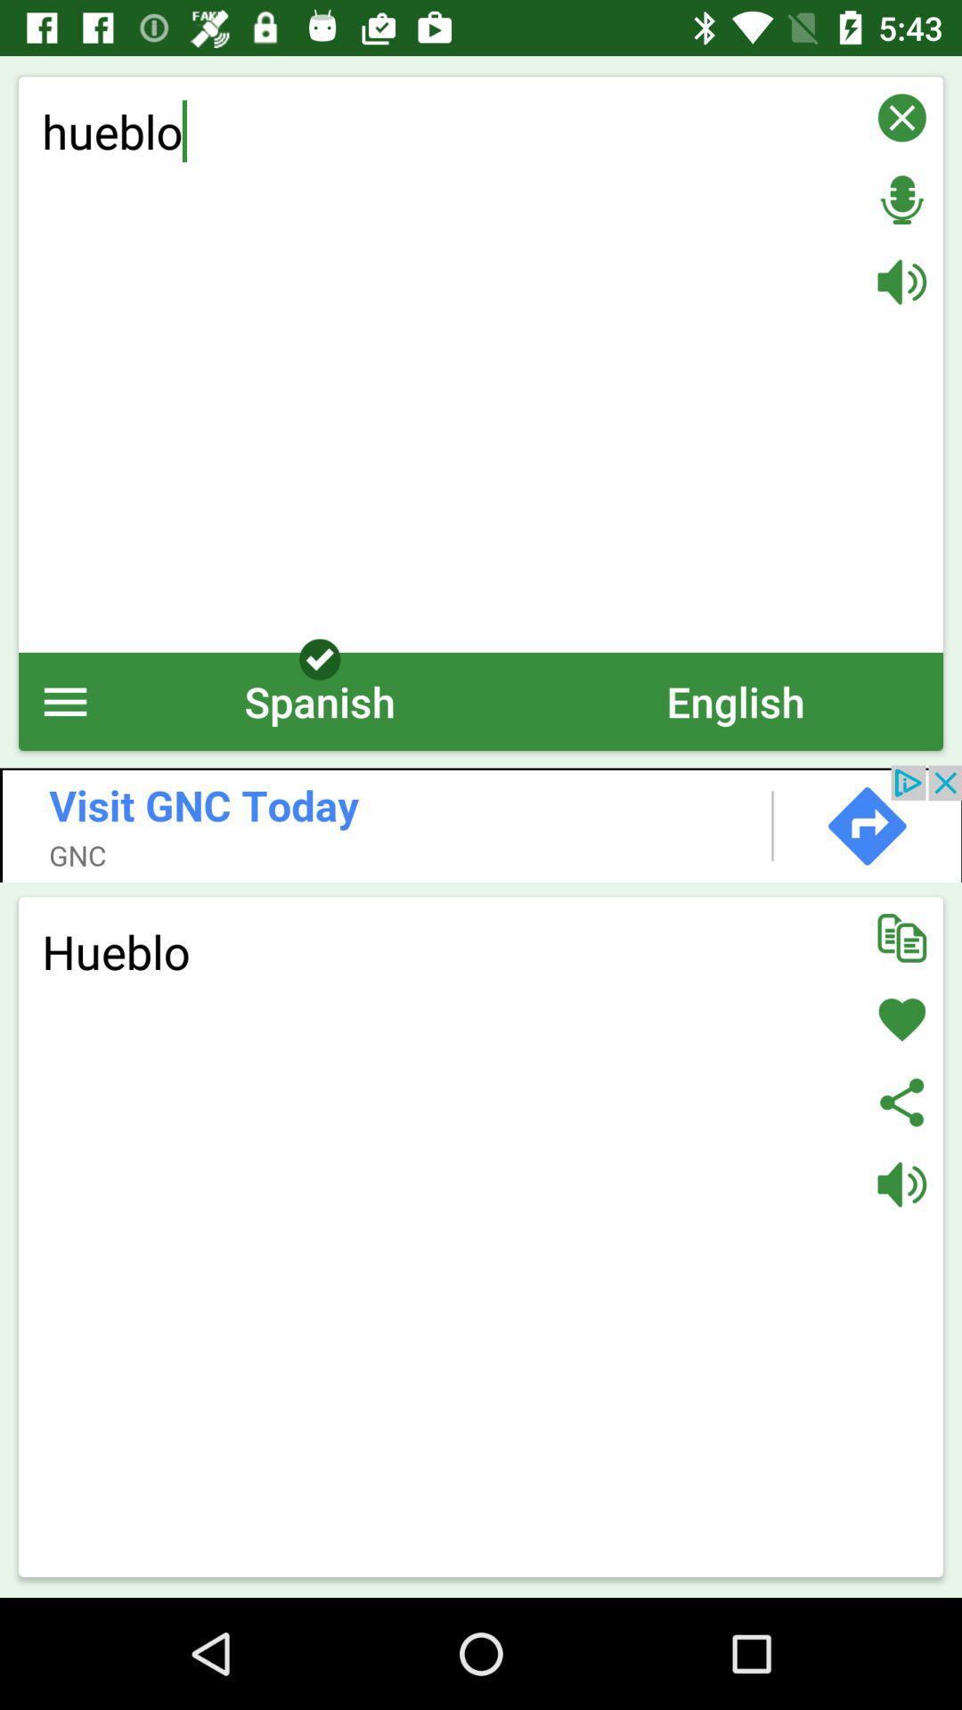  I want to click on advert field, so click(481, 823).